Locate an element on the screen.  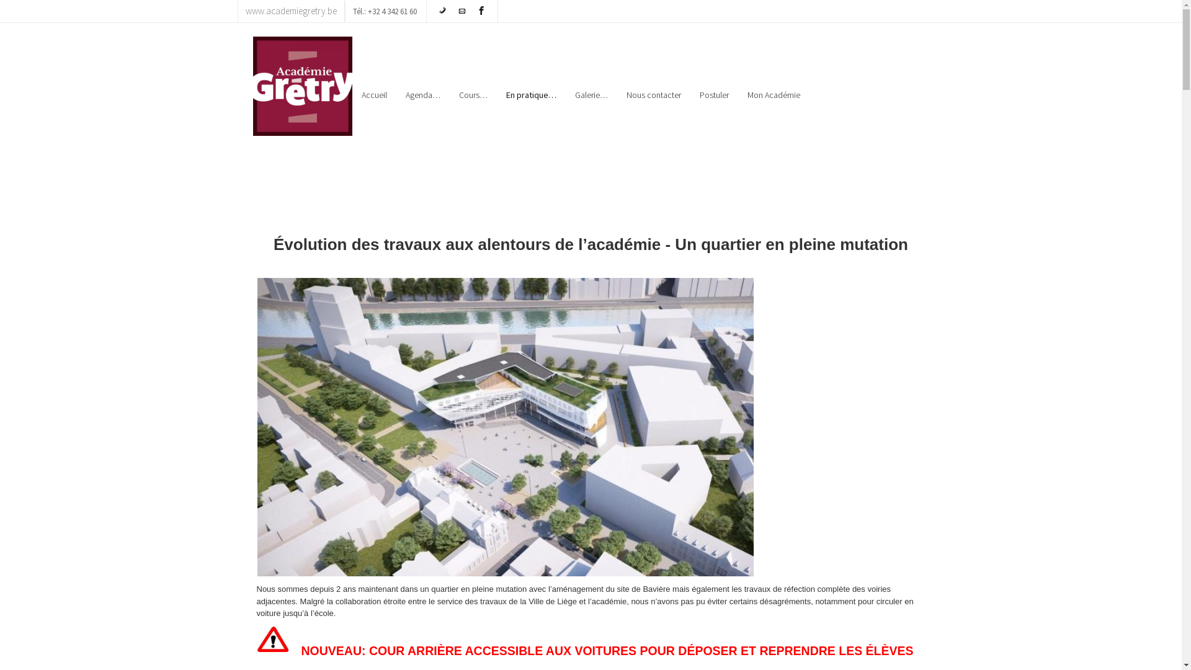
Postuler is located at coordinates (713, 95).